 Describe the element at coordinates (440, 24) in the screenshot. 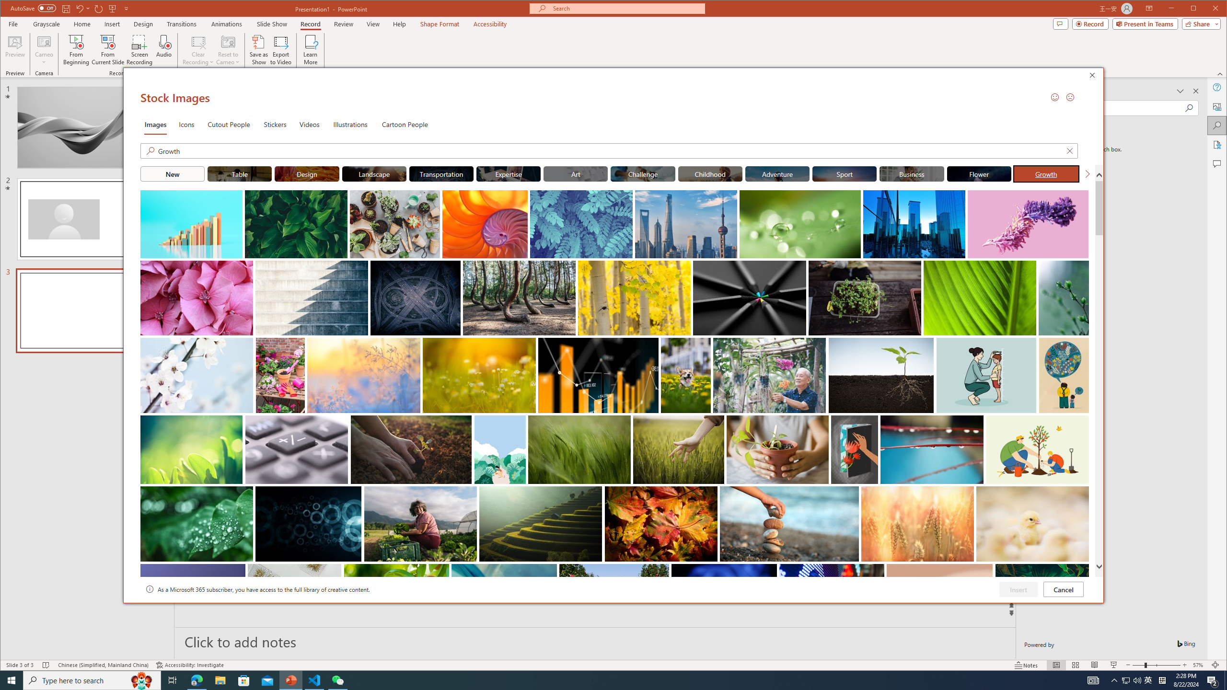

I see `Shape Format` at that location.